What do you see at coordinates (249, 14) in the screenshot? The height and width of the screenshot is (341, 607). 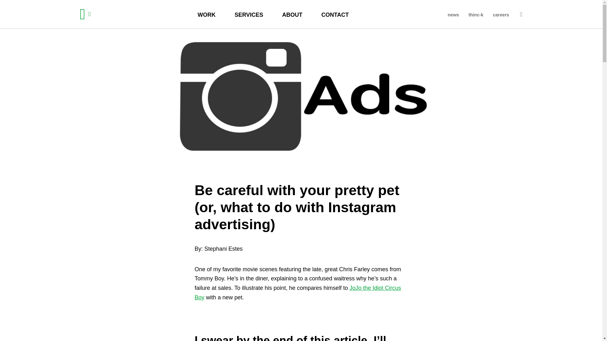 I see `SERVICES` at bounding box center [249, 14].